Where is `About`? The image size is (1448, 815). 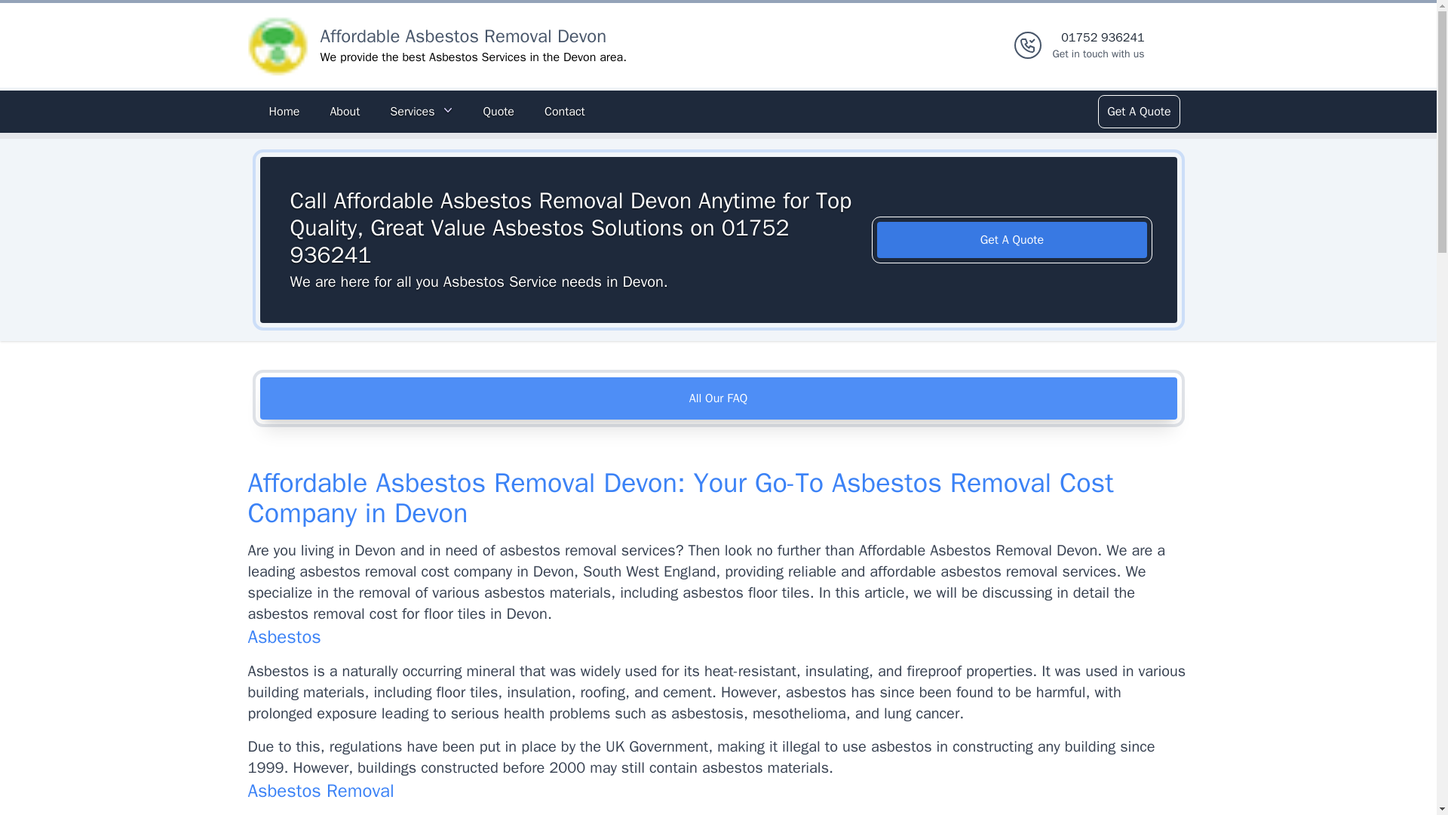
About is located at coordinates (344, 112).